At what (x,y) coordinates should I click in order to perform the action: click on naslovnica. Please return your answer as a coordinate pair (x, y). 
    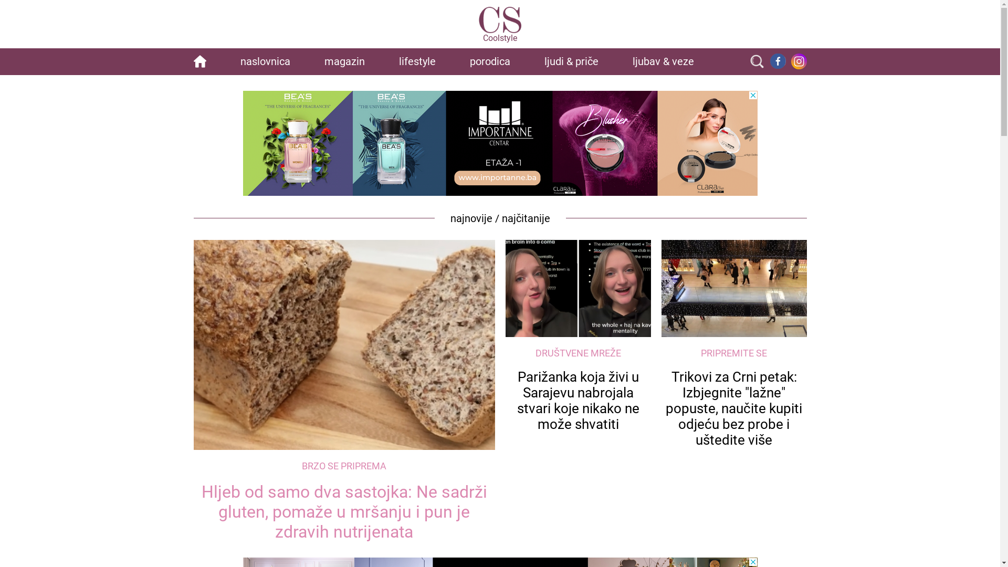
    Looking at the image, I should click on (266, 61).